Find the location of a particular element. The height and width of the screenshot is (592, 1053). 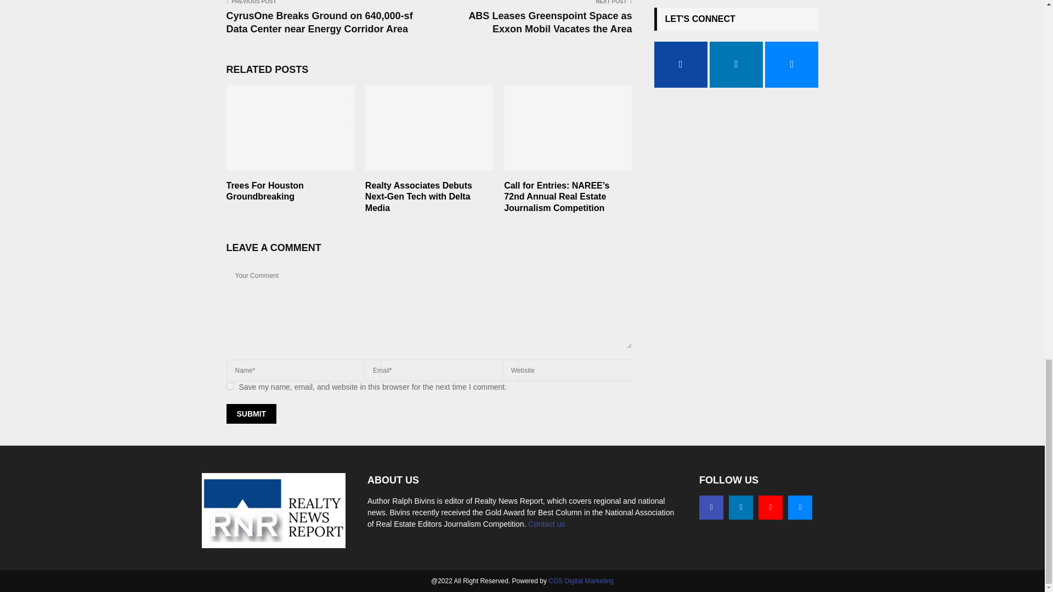

yes is located at coordinates (229, 386).